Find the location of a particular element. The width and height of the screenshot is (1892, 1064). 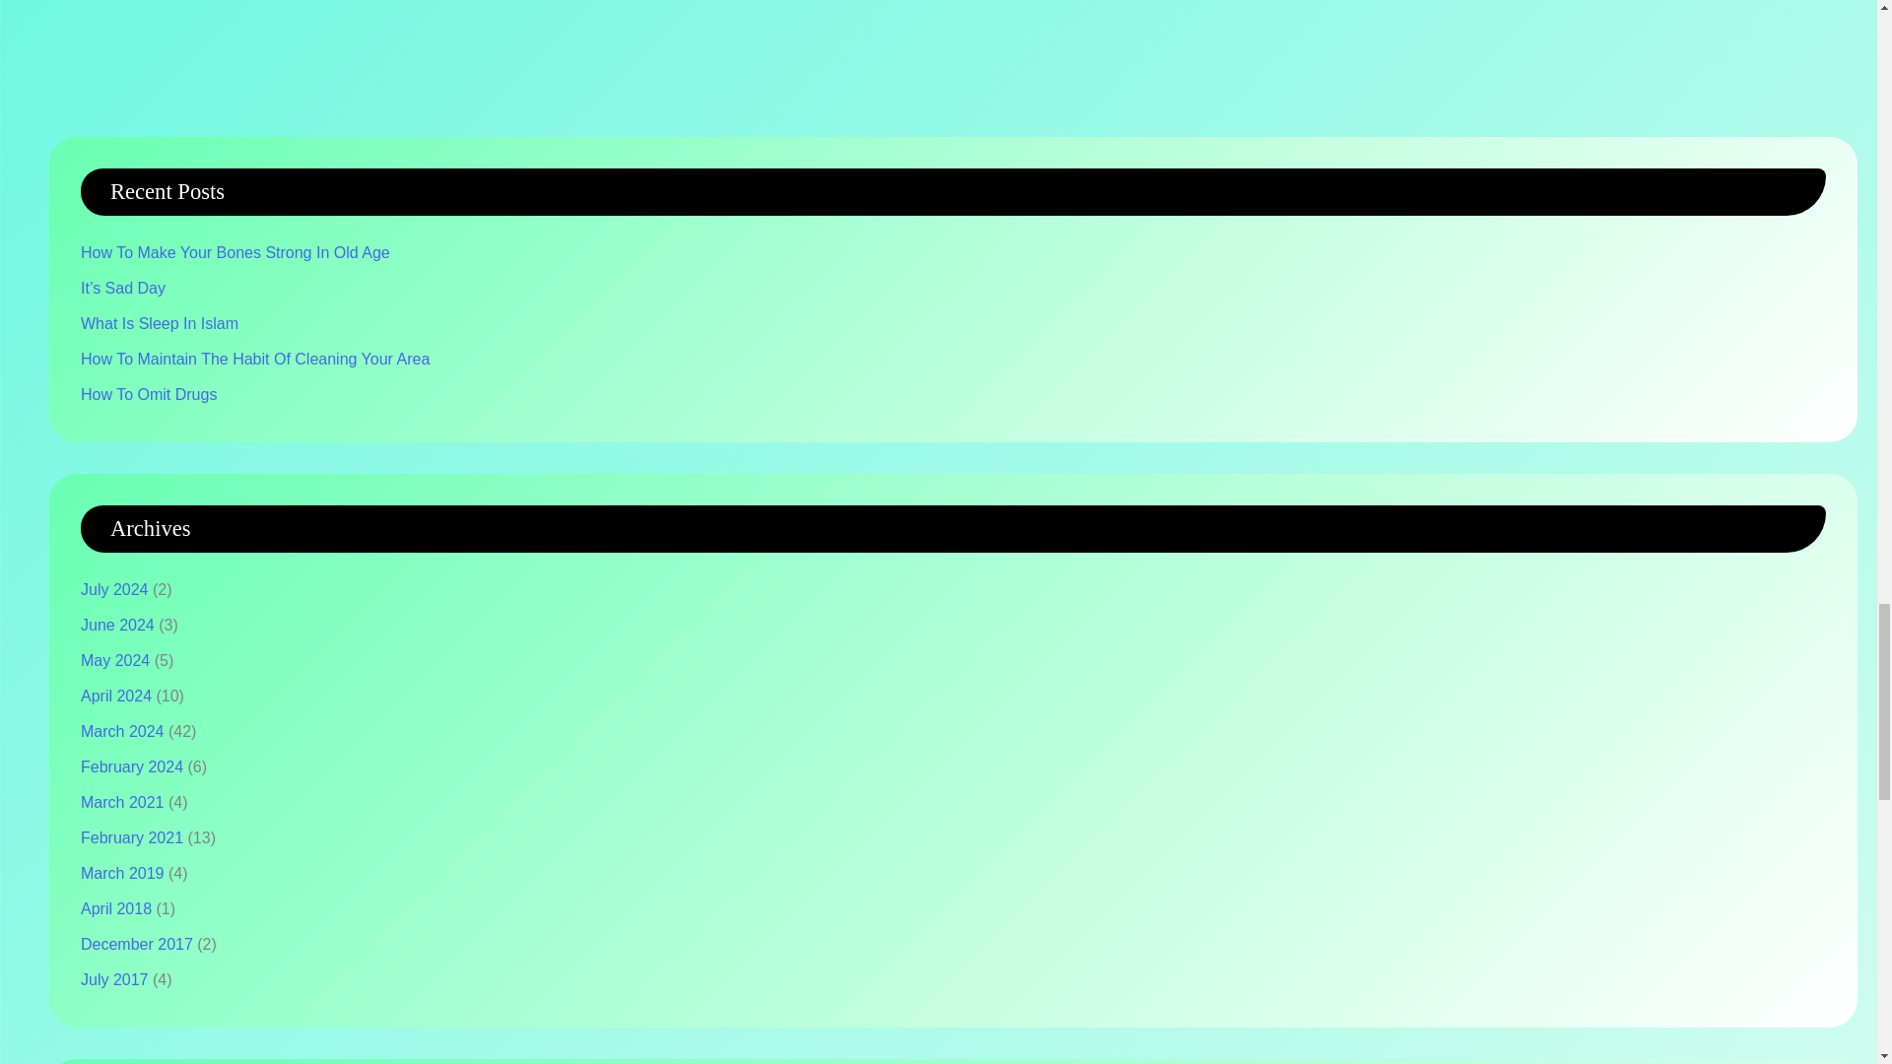

How To Maintain The Habit Of Cleaning Your Area is located at coordinates (254, 359).